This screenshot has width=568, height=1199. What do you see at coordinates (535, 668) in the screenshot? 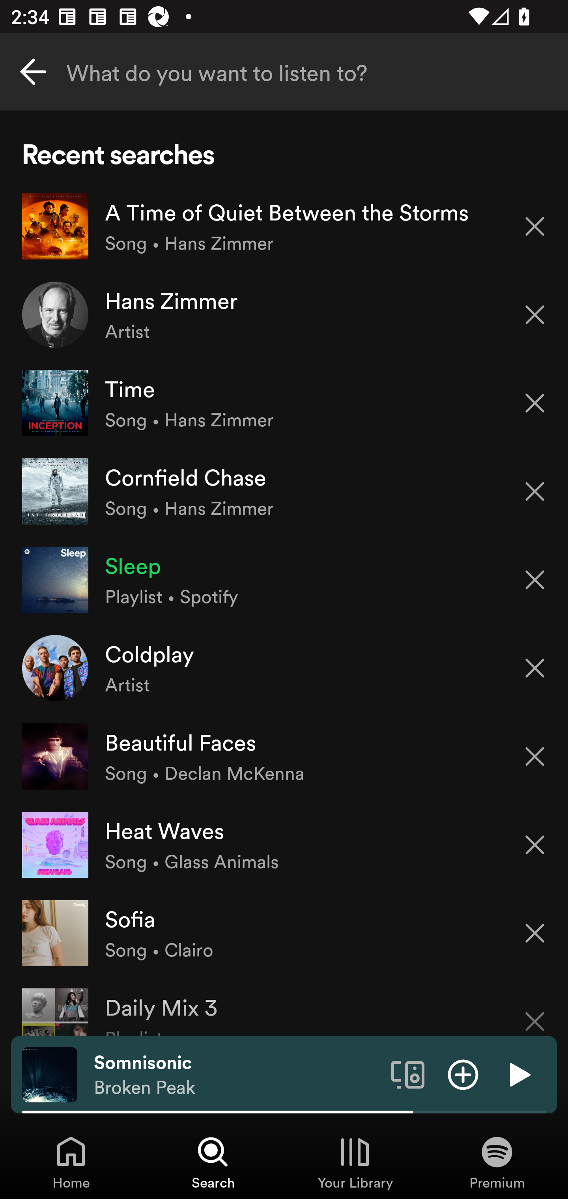
I see `Remove` at bounding box center [535, 668].